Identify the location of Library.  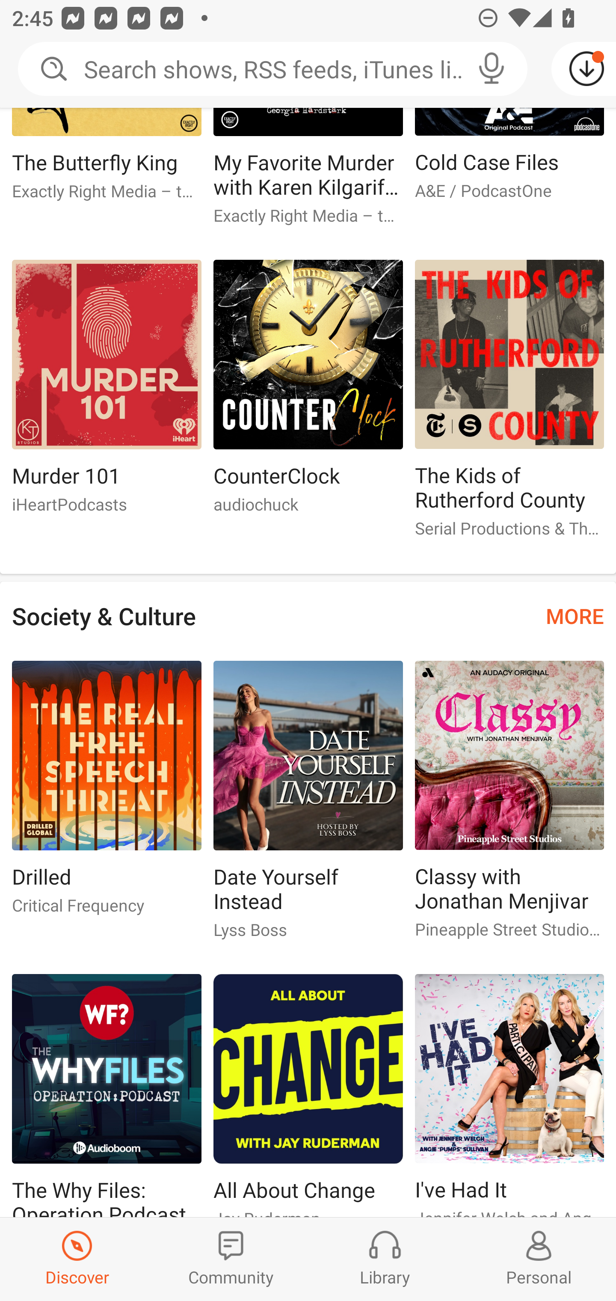
(385, 1259).